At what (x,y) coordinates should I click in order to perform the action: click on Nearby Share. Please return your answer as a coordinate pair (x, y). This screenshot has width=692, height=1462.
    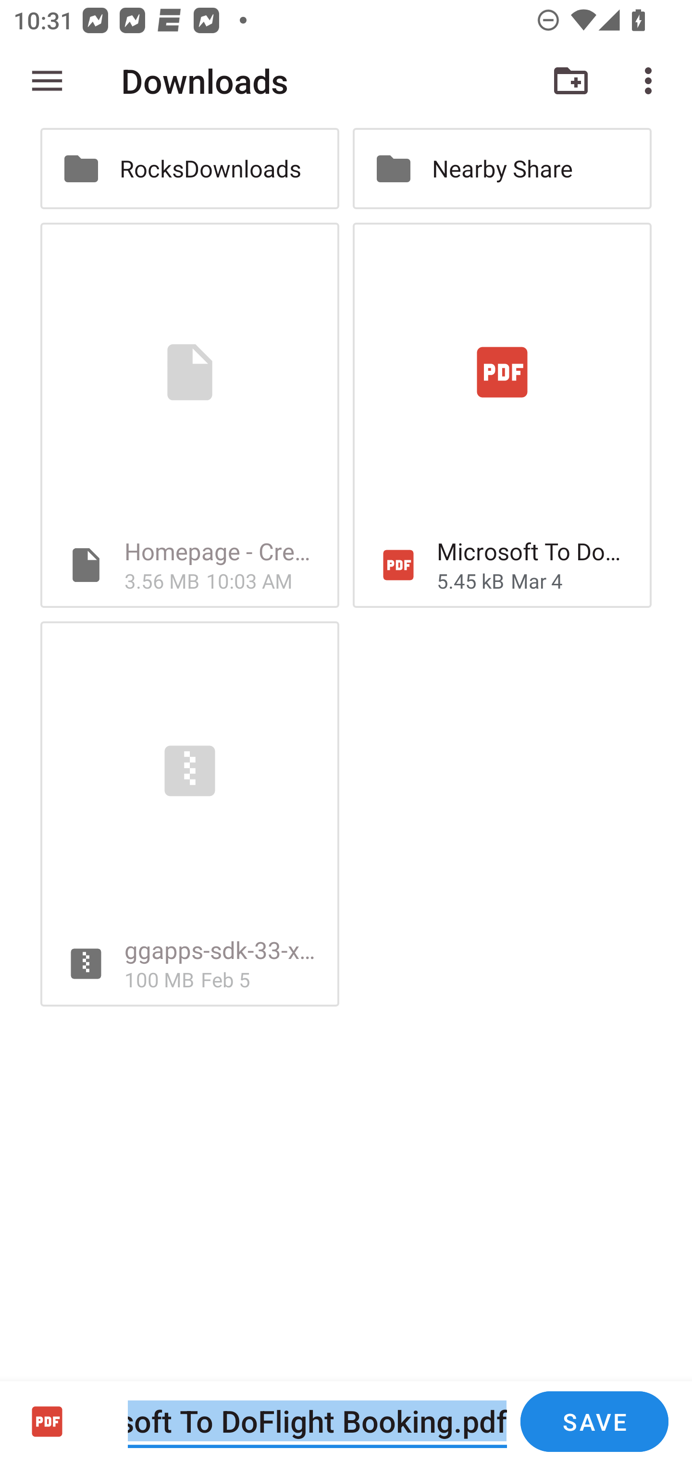
    Looking at the image, I should click on (502, 168).